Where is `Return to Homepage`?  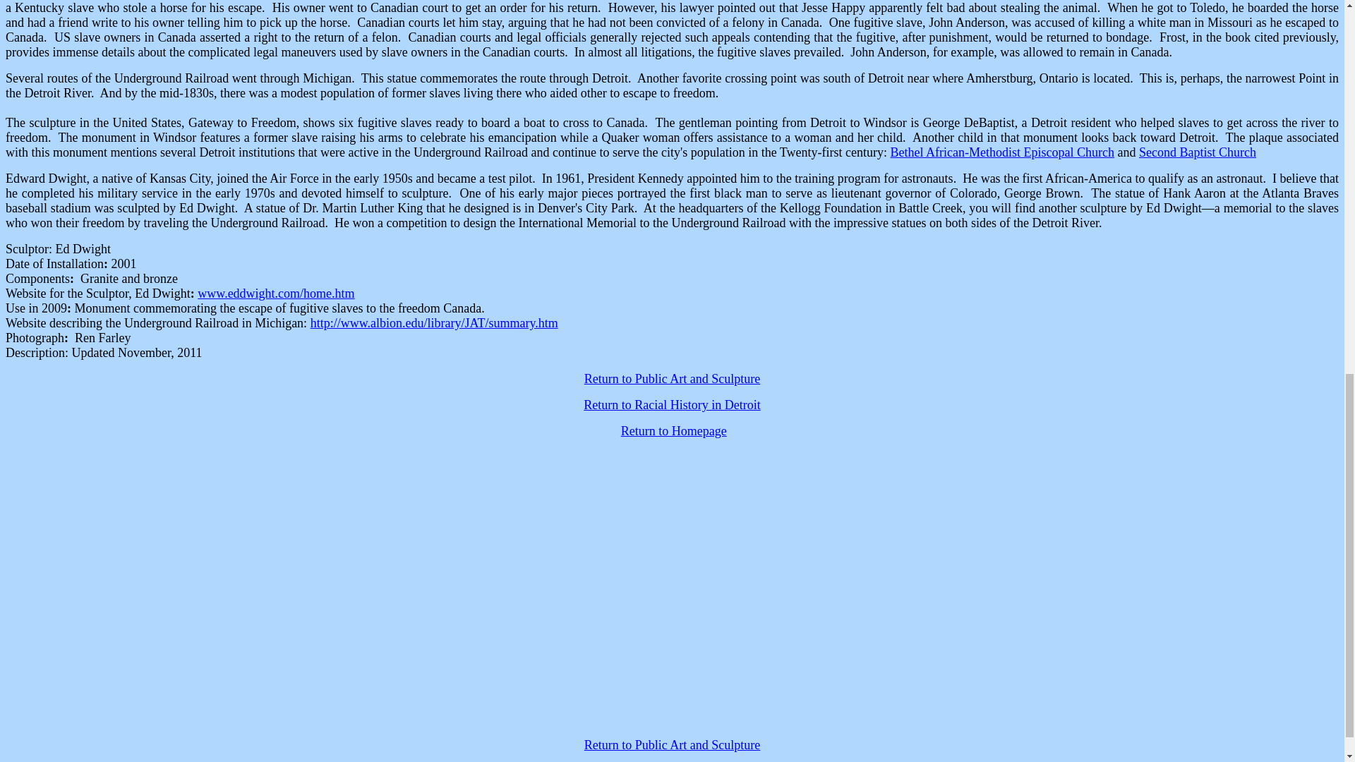
Return to Homepage is located at coordinates (673, 430).